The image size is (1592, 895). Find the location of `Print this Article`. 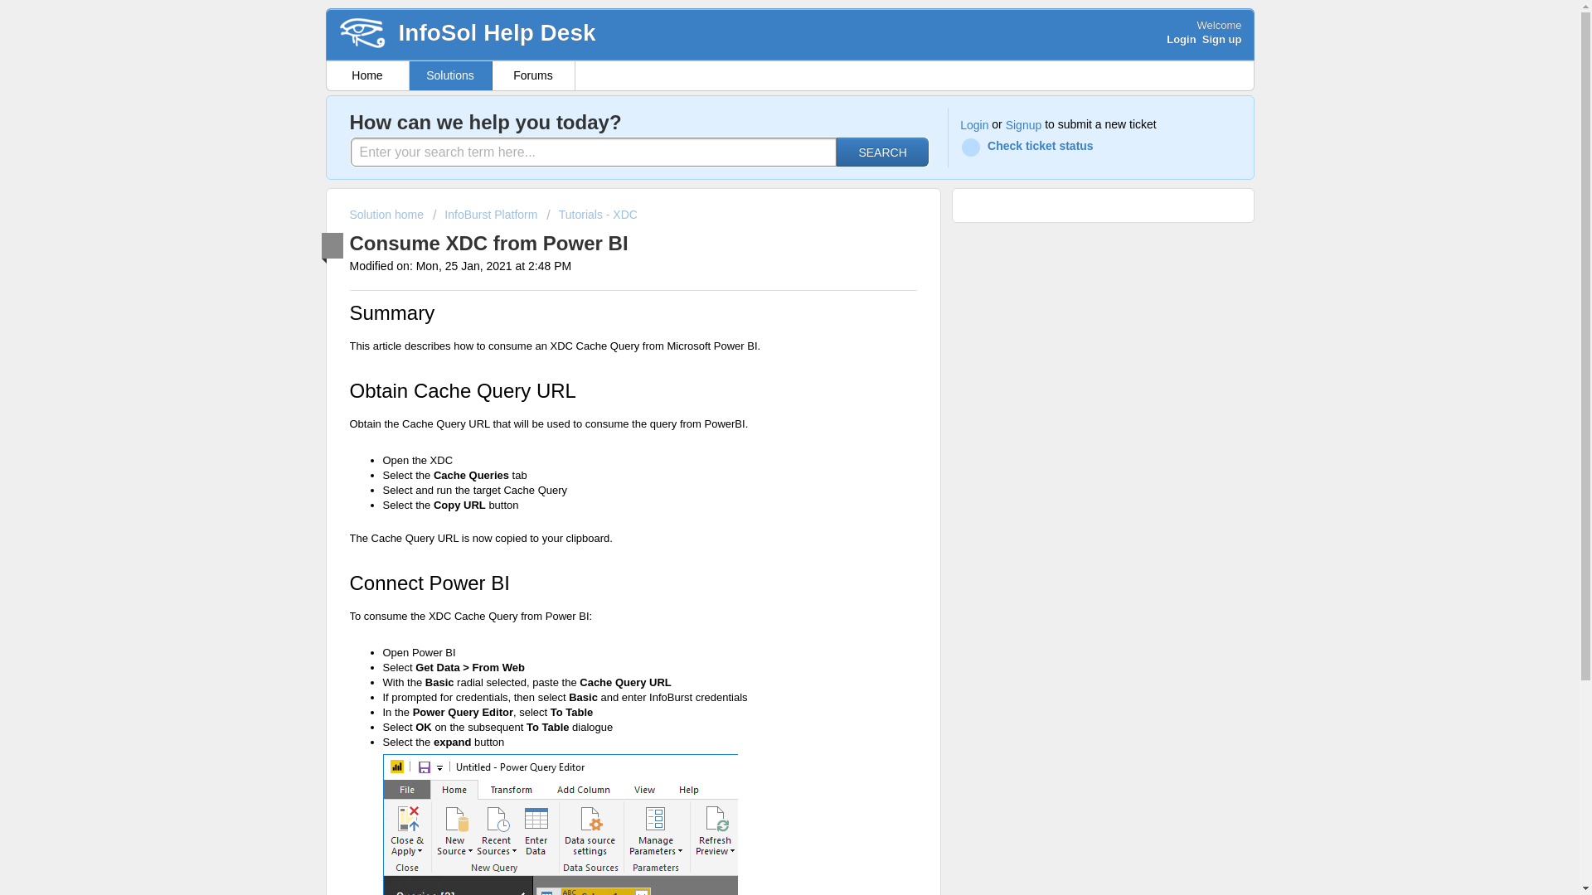

Print this Article is located at coordinates (642, 240).